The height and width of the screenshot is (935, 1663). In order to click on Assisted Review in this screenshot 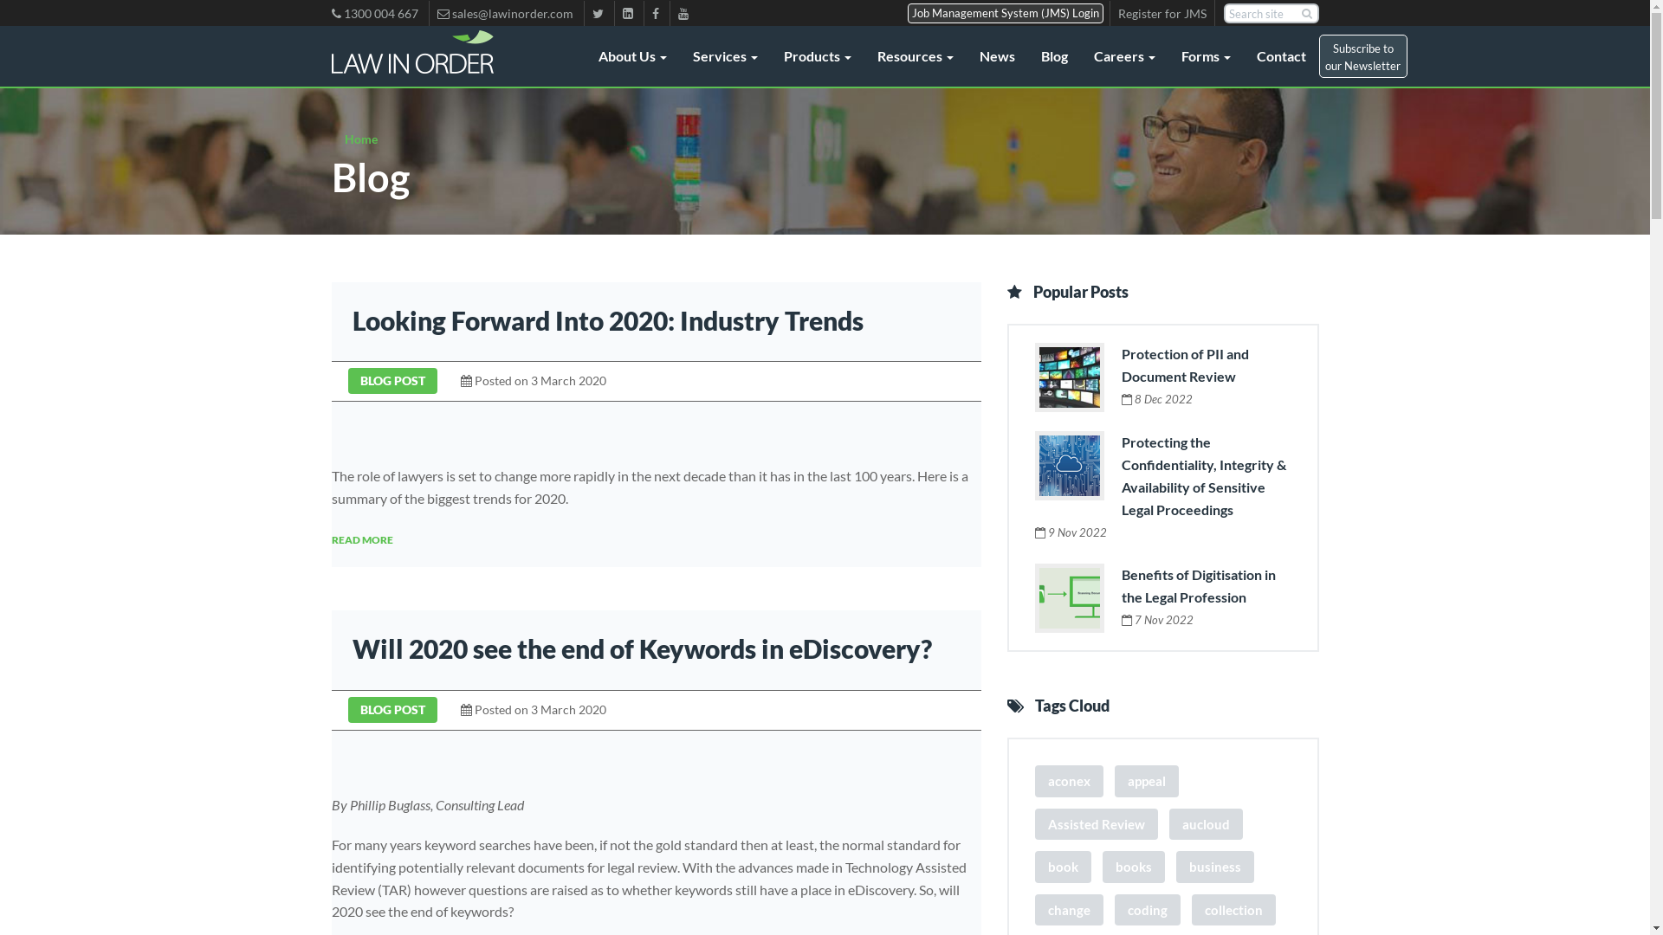, I will do `click(1096, 824)`.